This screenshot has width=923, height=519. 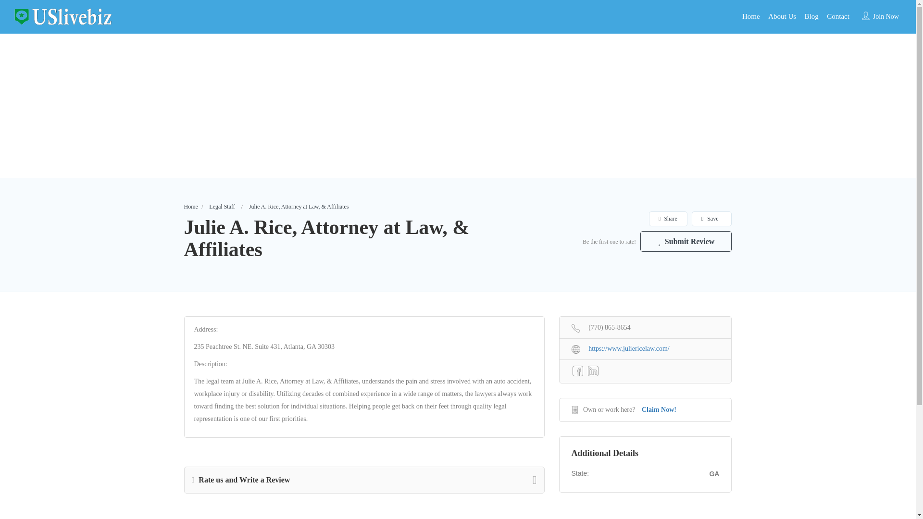 What do you see at coordinates (667, 218) in the screenshot?
I see `Share` at bounding box center [667, 218].